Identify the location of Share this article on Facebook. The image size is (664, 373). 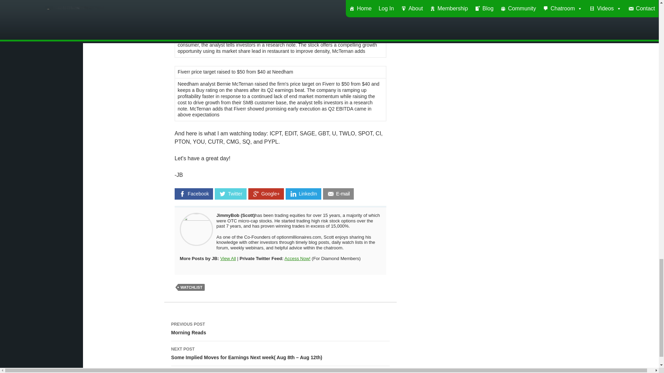
(194, 194).